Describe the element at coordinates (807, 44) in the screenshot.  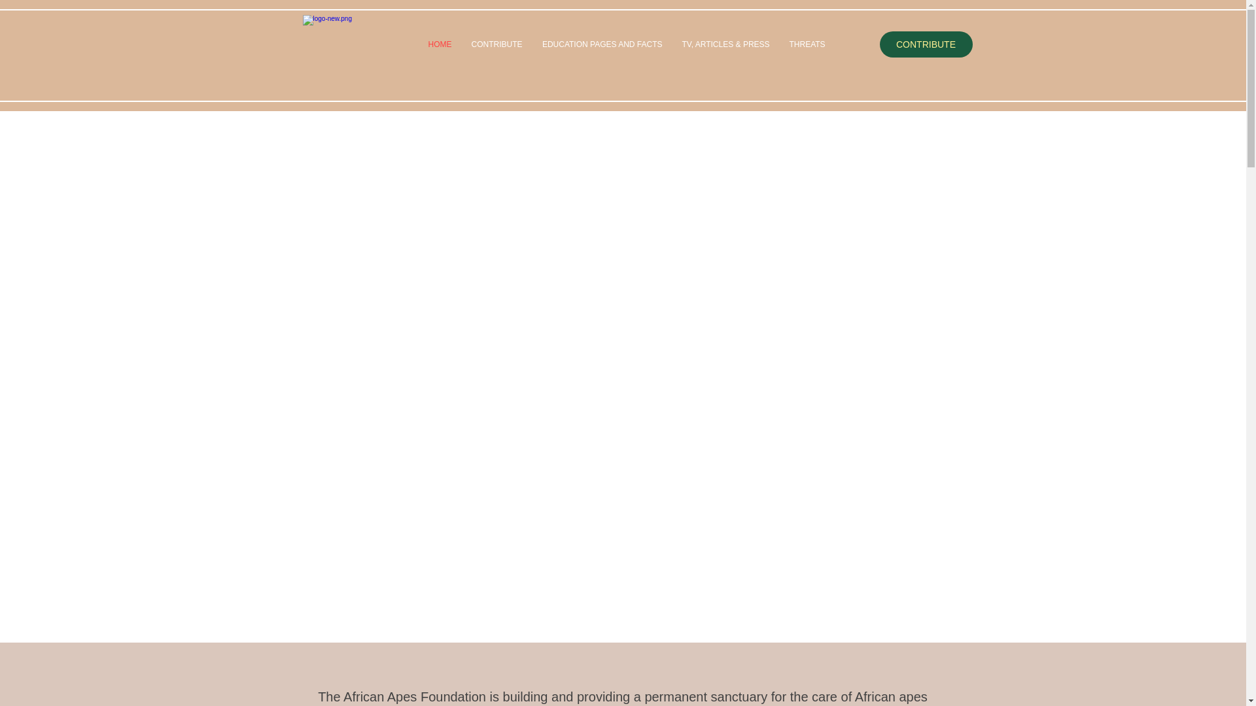
I see `THREATS` at that location.